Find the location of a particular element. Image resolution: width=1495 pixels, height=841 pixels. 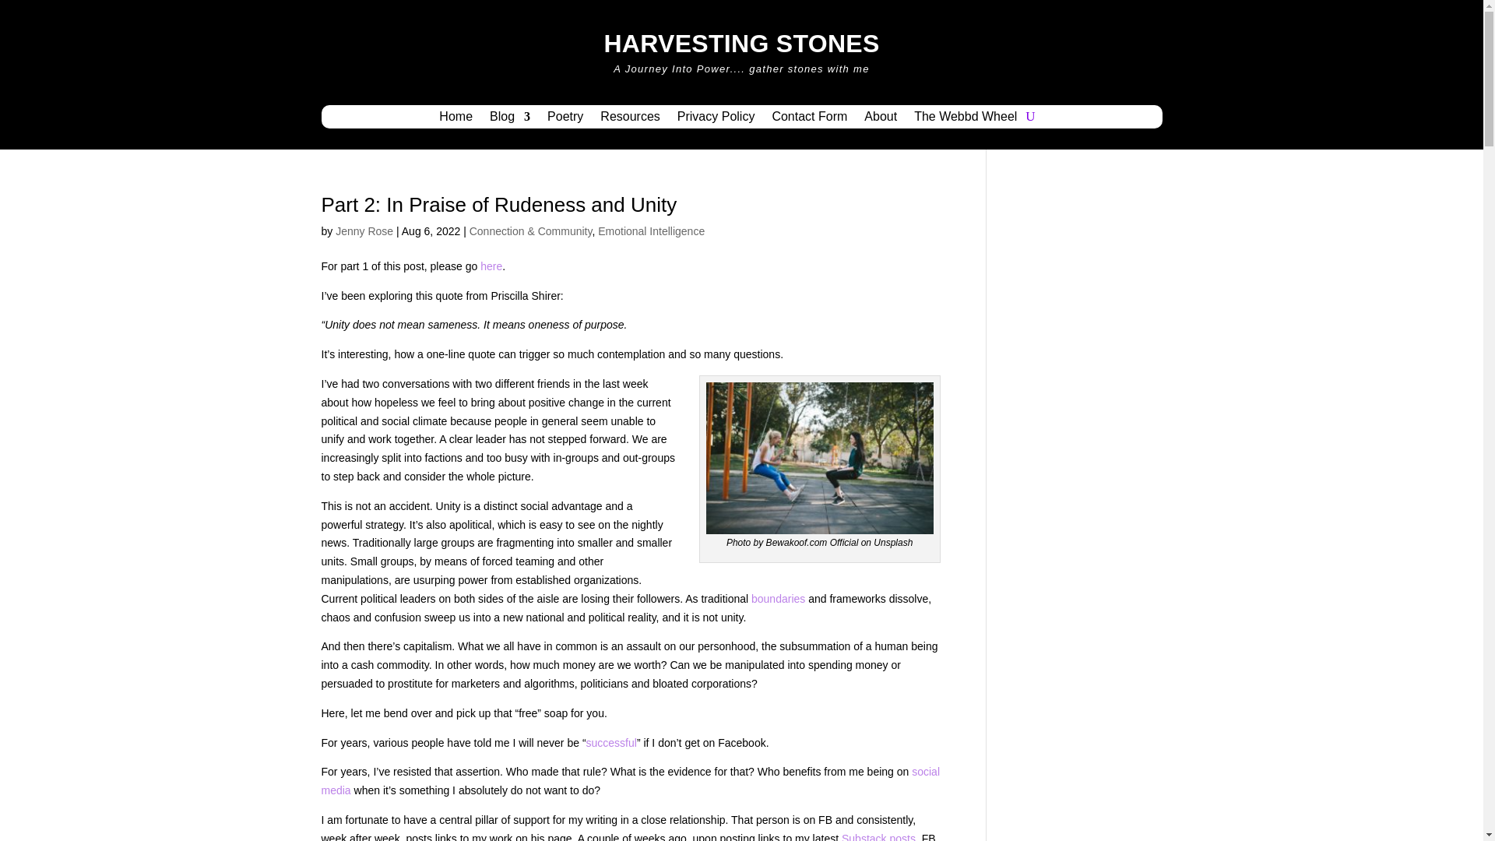

Jenny Rose is located at coordinates (364, 230).